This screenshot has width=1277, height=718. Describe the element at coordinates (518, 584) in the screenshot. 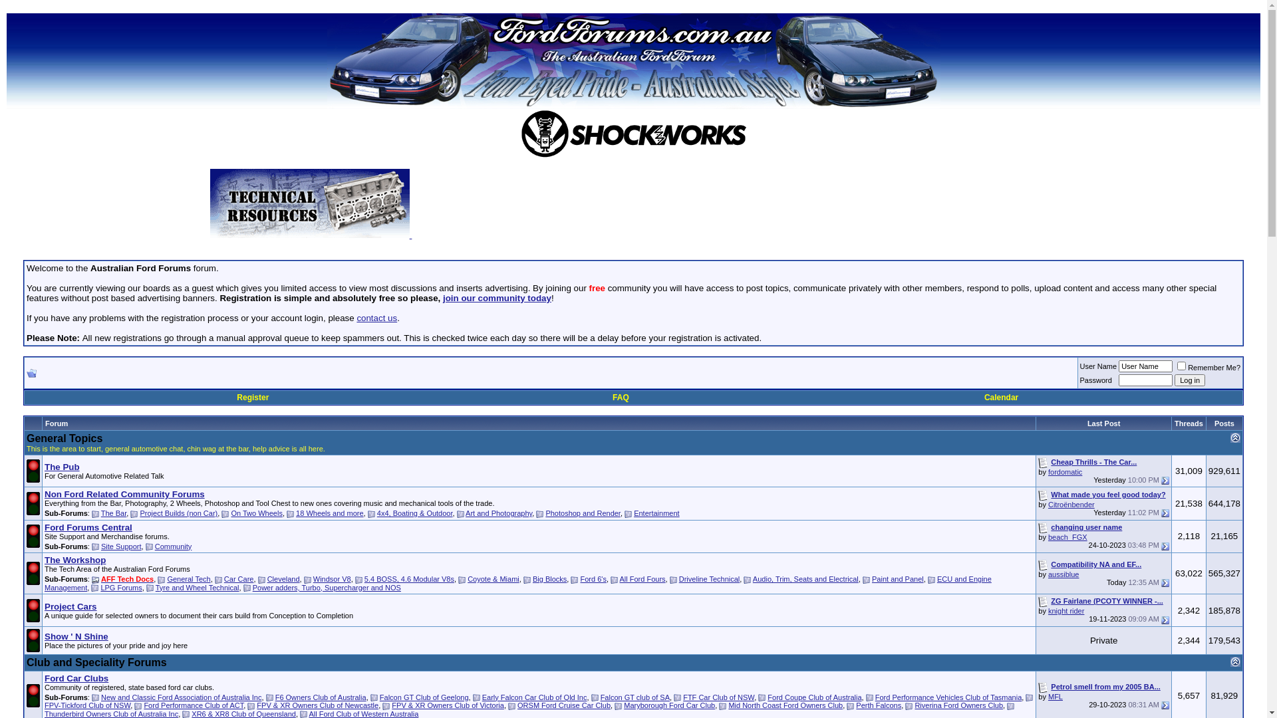

I see `ECU and Engine Management` at that location.